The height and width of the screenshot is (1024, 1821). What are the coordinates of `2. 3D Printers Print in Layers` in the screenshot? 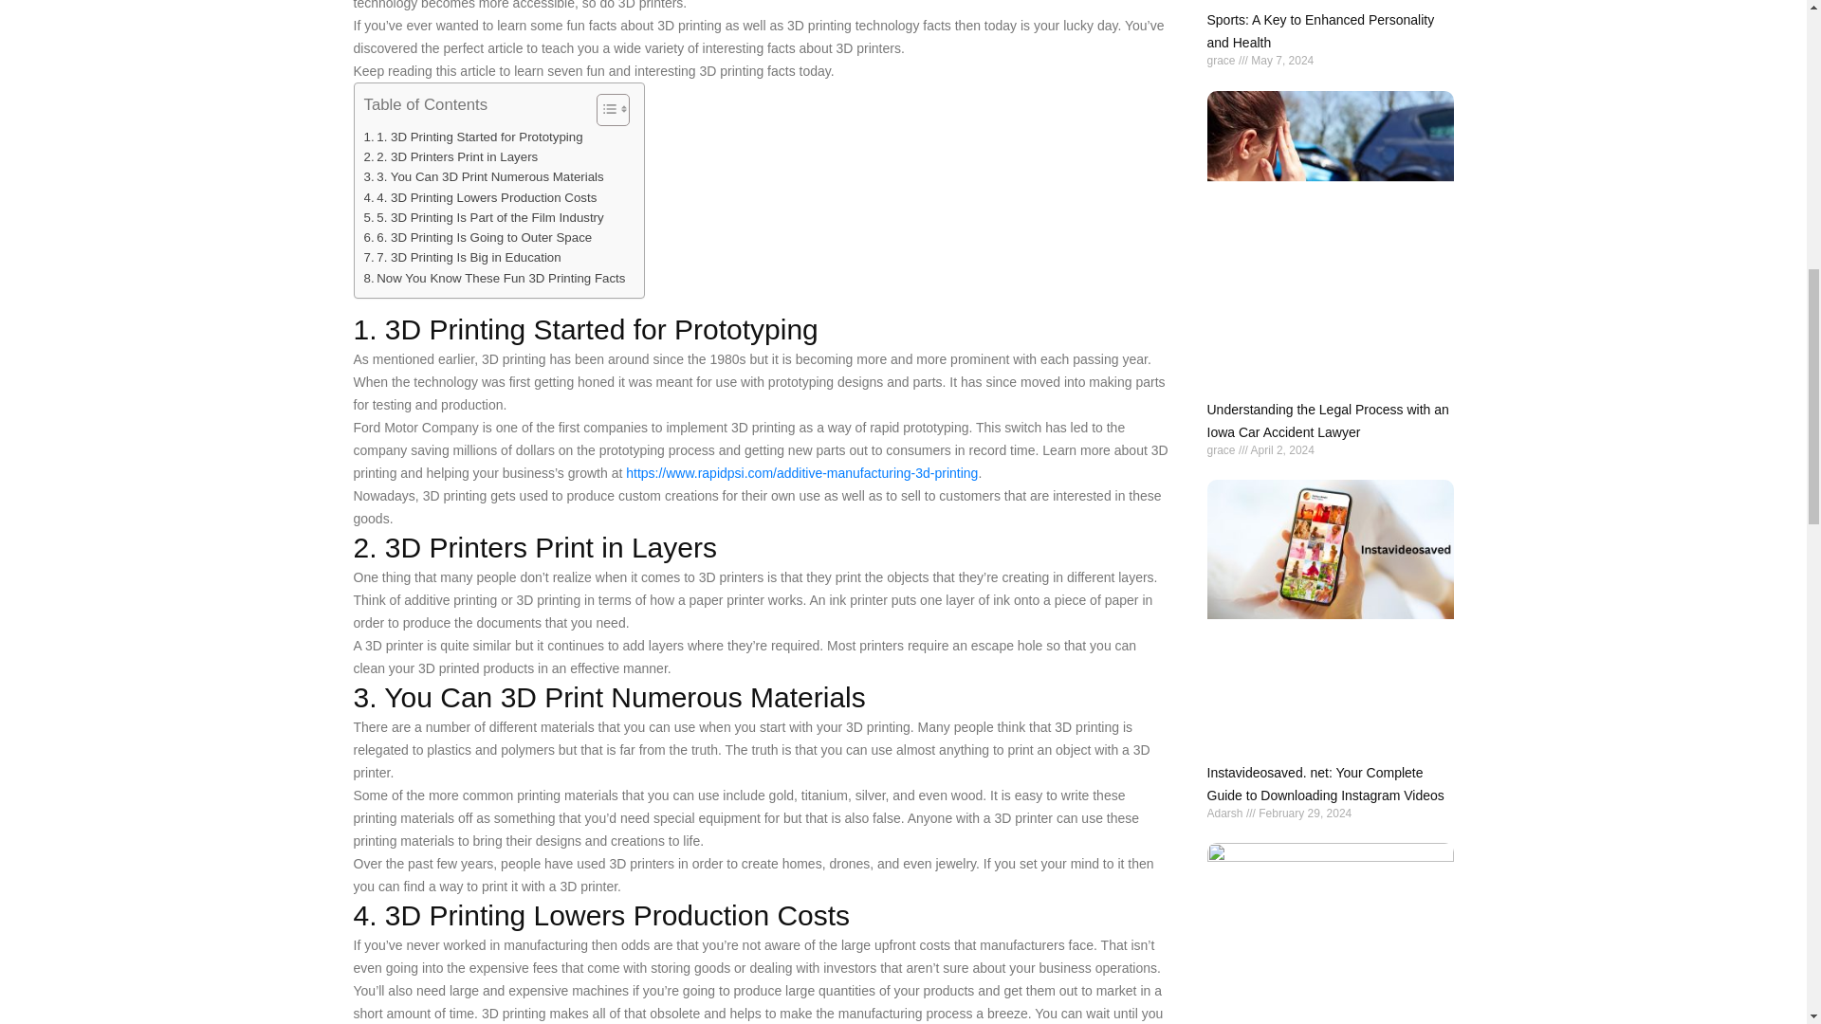 It's located at (451, 157).